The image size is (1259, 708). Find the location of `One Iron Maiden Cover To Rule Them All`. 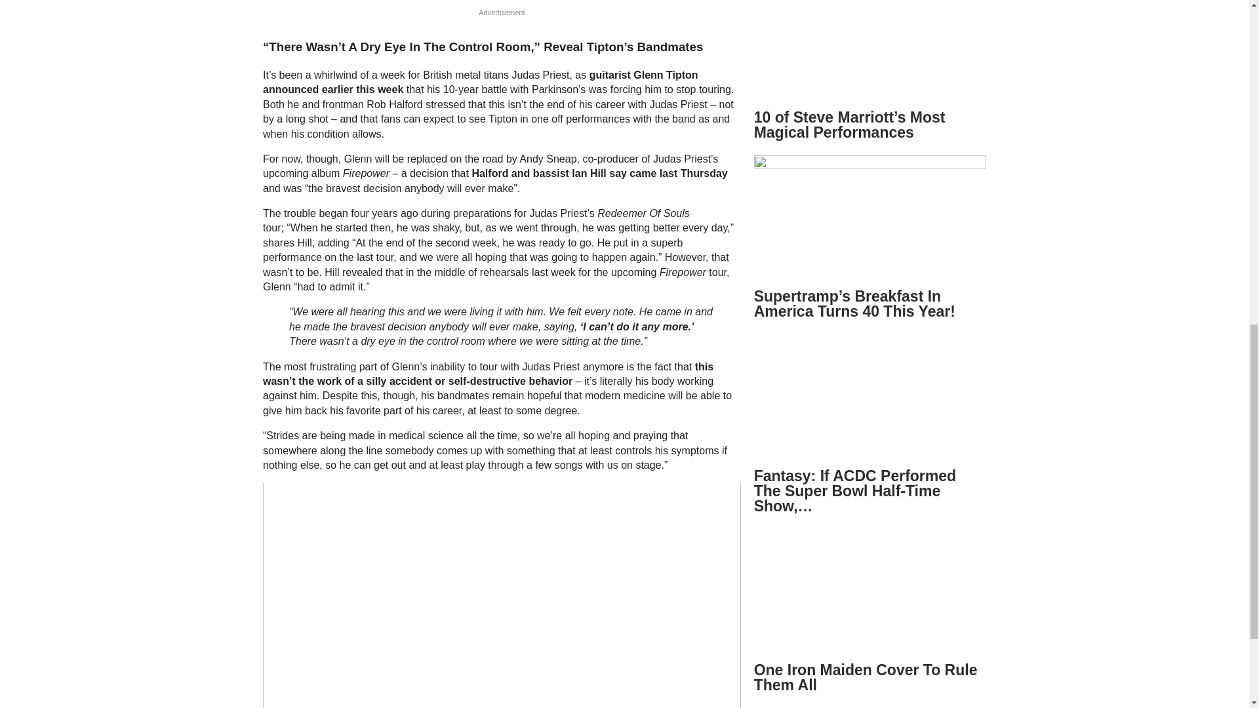

One Iron Maiden Cover To Rule Them All is located at coordinates (866, 677).